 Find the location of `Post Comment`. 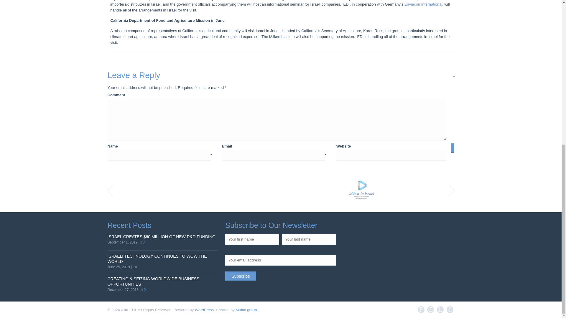

Post Comment is located at coordinates (434, 148).